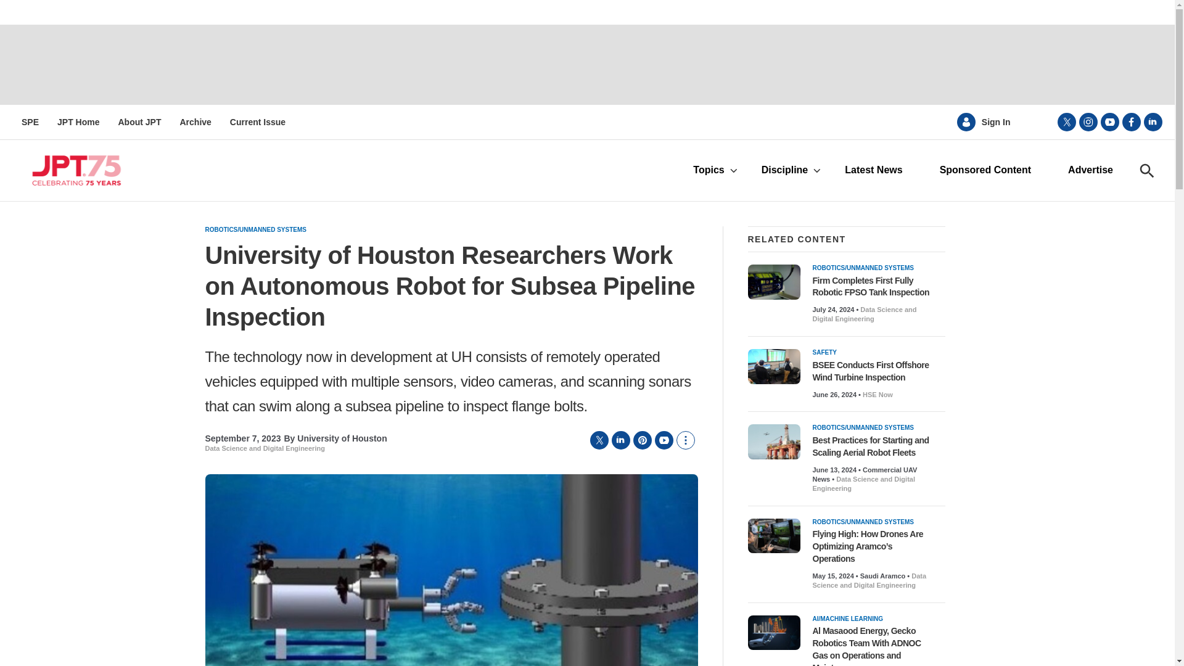  What do you see at coordinates (30, 122) in the screenshot?
I see `SPE` at bounding box center [30, 122].